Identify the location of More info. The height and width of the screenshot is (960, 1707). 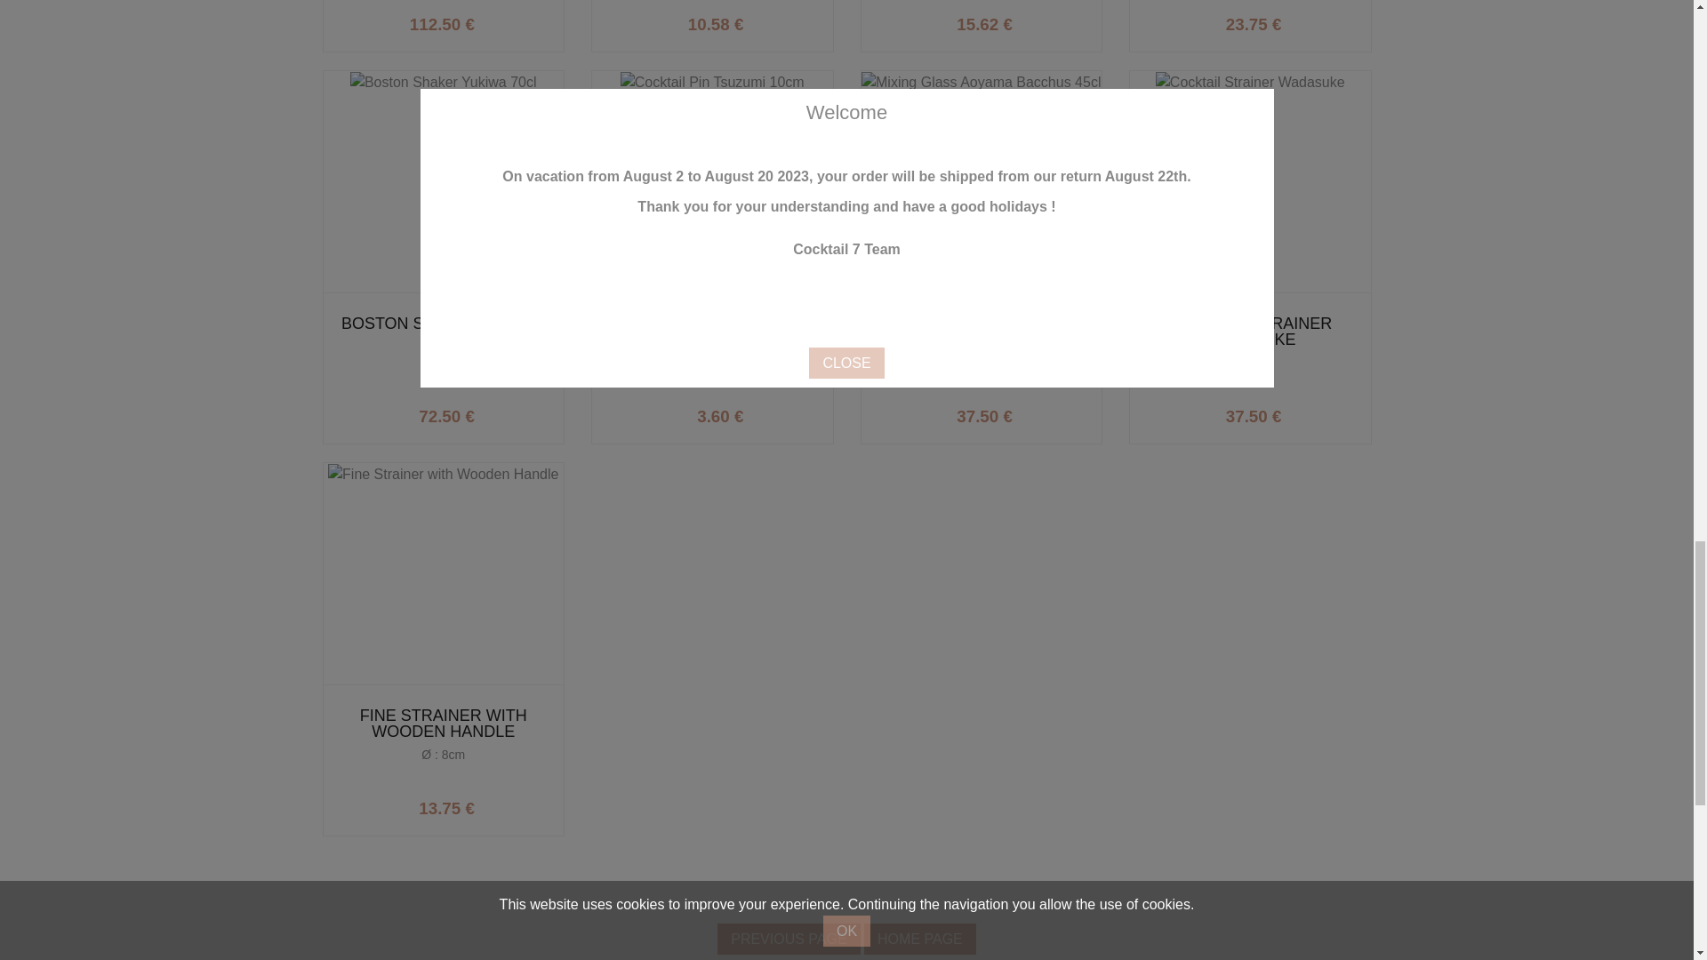
(497, 412).